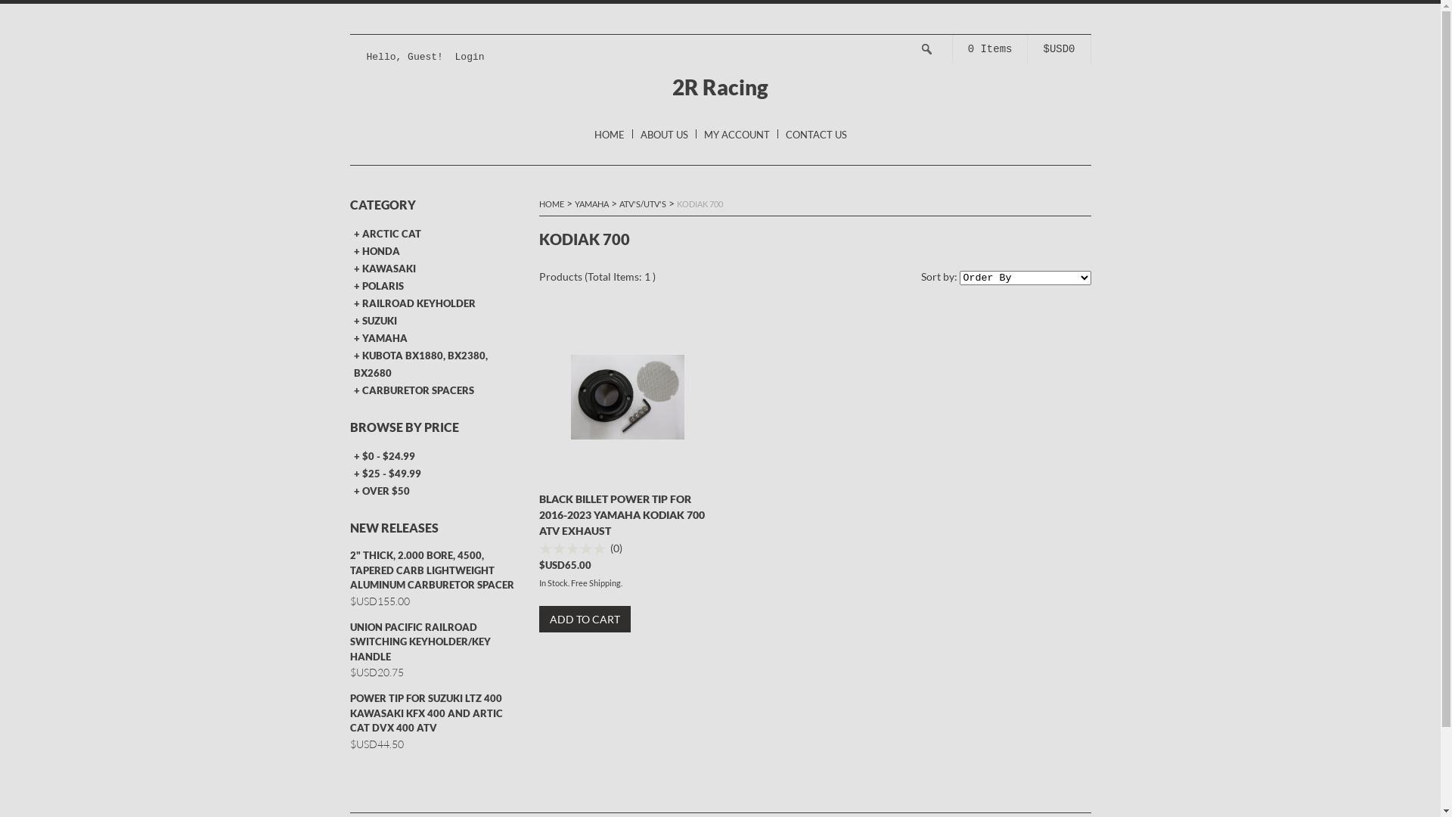 The height and width of the screenshot is (817, 1452). Describe the element at coordinates (699, 204) in the screenshot. I see `KODIAK 700` at that location.